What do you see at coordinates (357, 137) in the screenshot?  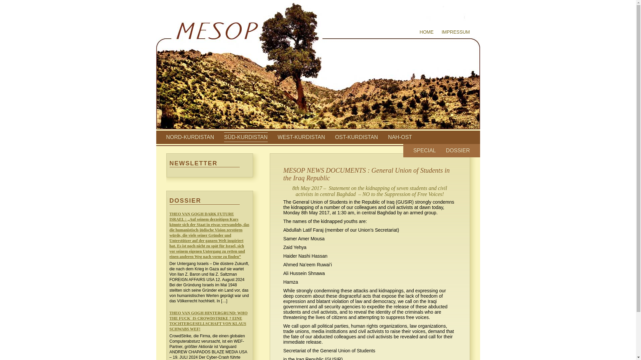 I see `OST-KURDISTAN` at bounding box center [357, 137].